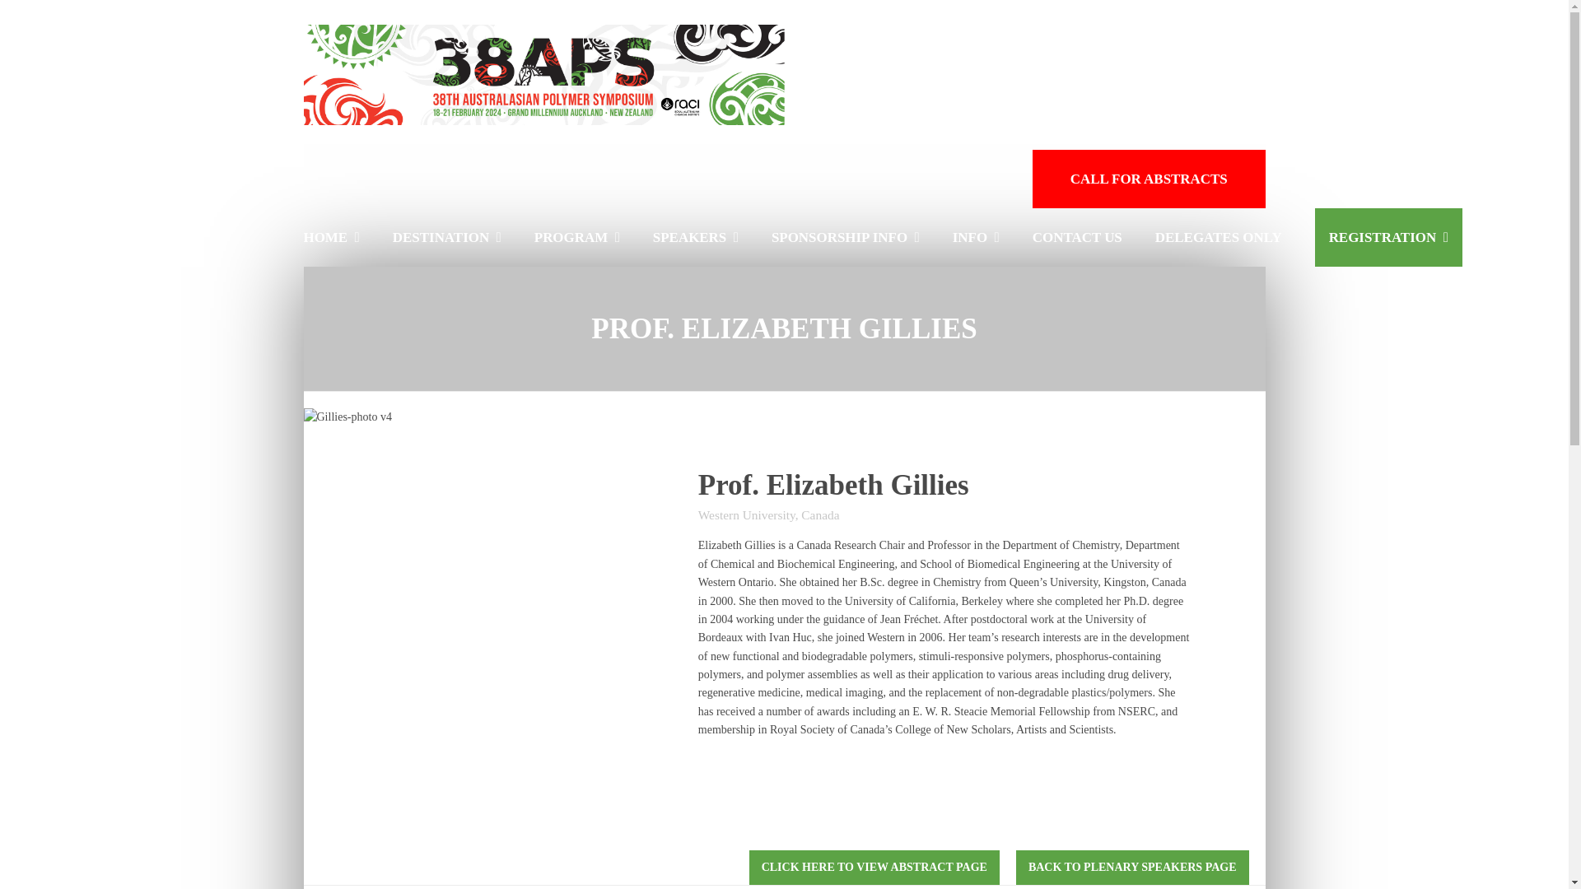  Describe the element at coordinates (695, 237) in the screenshot. I see `SPEAKERS` at that location.